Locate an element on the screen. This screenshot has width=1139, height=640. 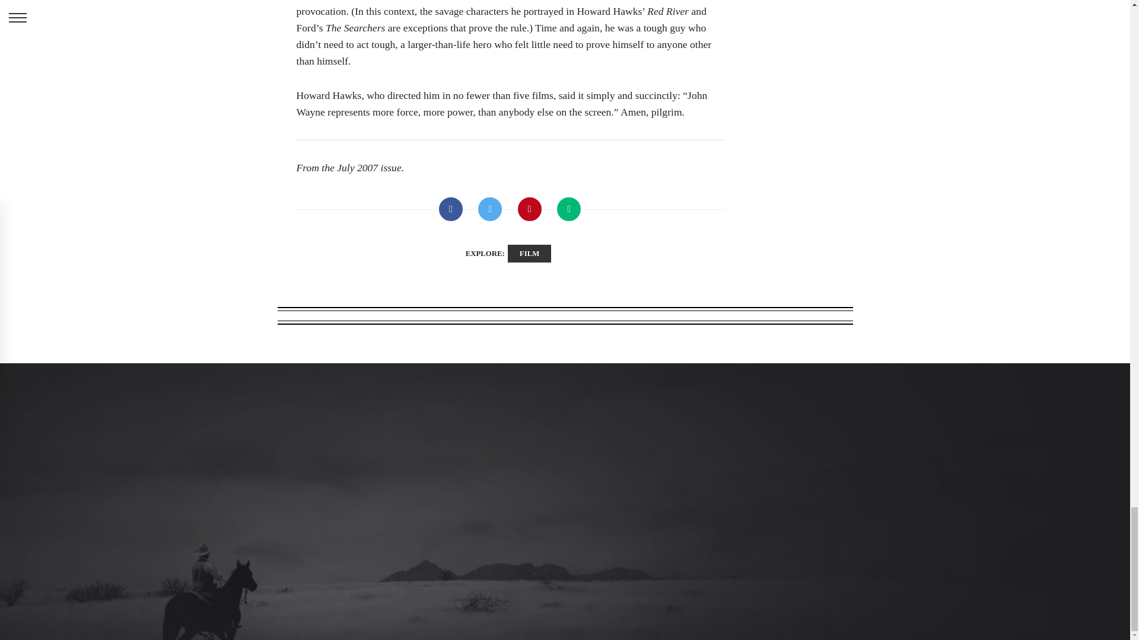
Share by Email is located at coordinates (568, 209).